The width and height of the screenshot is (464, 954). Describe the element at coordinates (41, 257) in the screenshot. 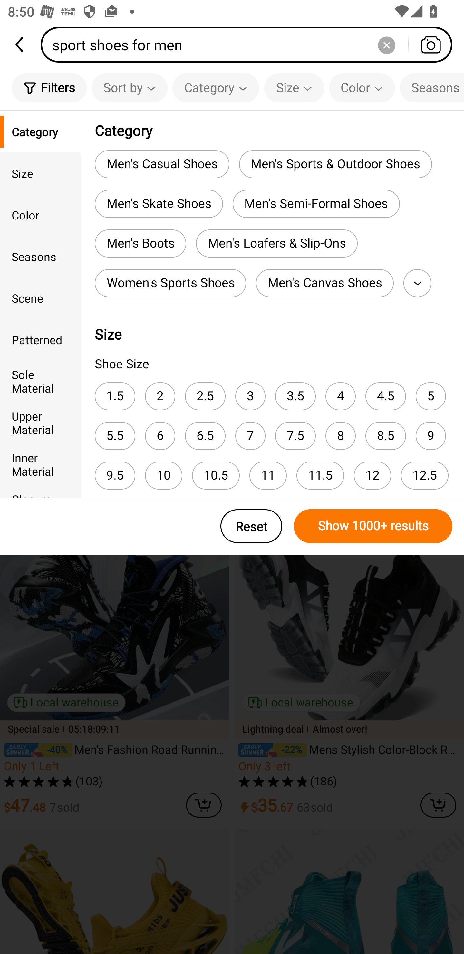

I see `Seasons` at that location.